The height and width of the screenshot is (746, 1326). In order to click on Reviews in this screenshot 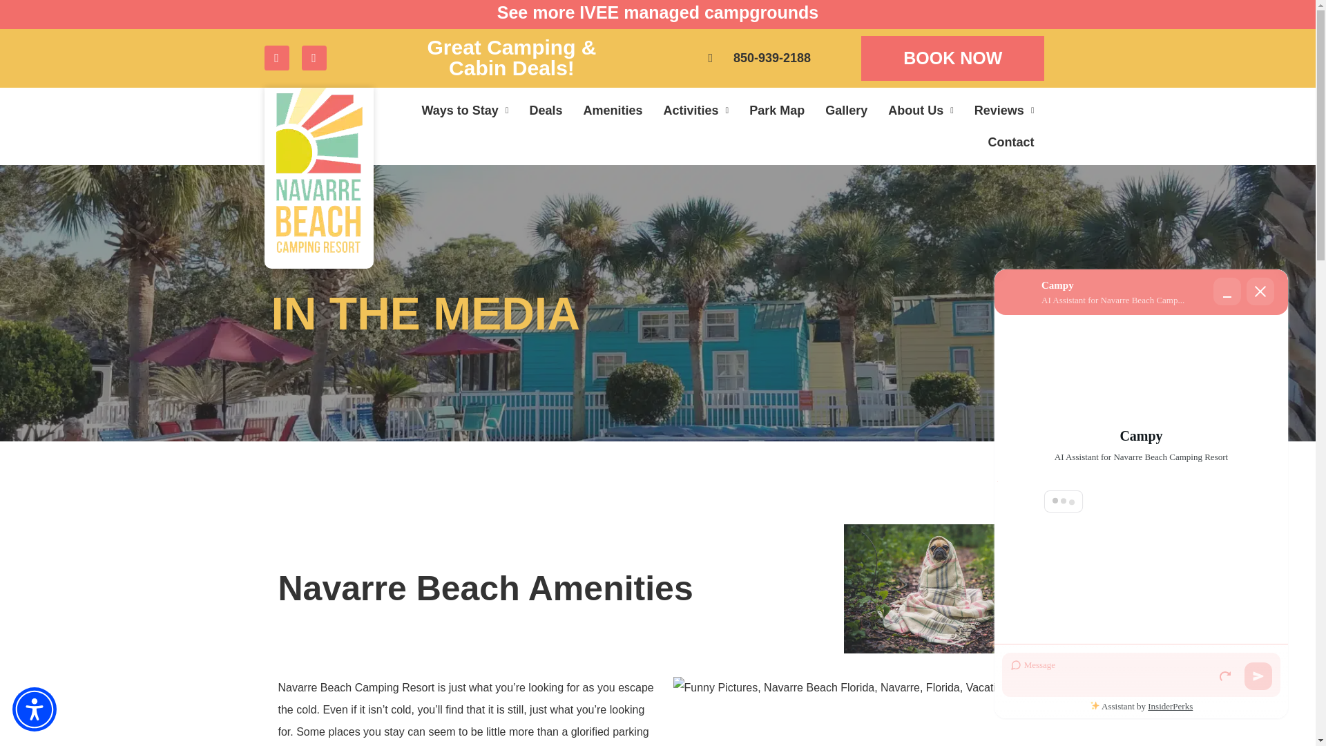, I will do `click(1004, 111)`.